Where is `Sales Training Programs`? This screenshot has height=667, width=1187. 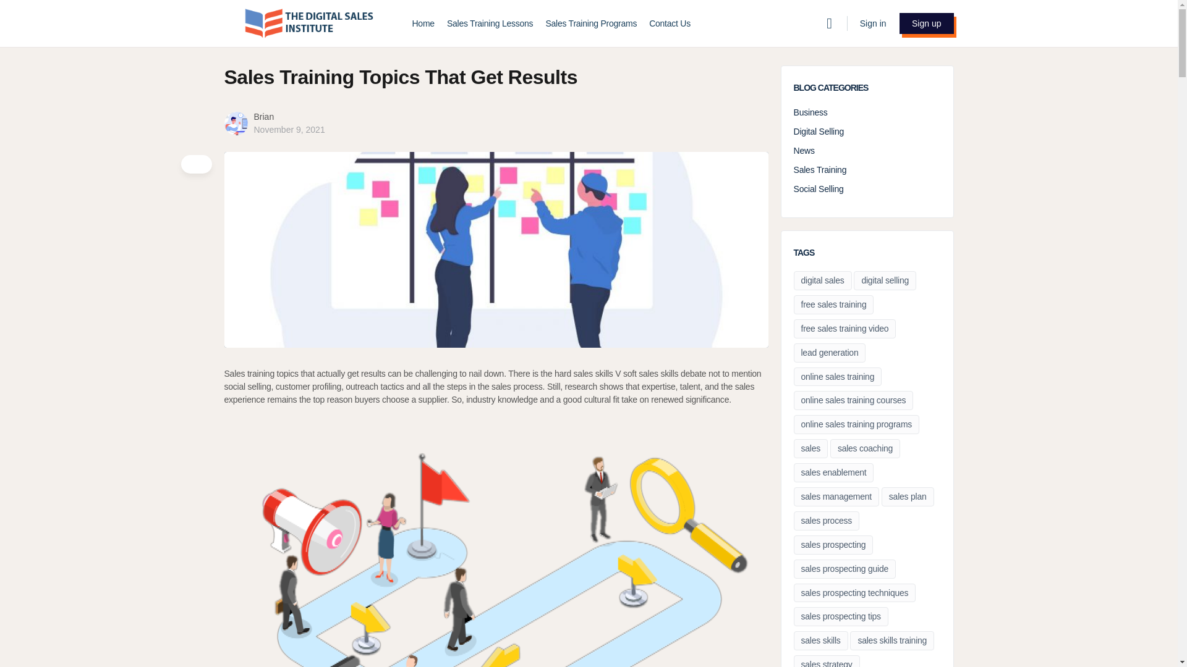
Sales Training Programs is located at coordinates (590, 23).